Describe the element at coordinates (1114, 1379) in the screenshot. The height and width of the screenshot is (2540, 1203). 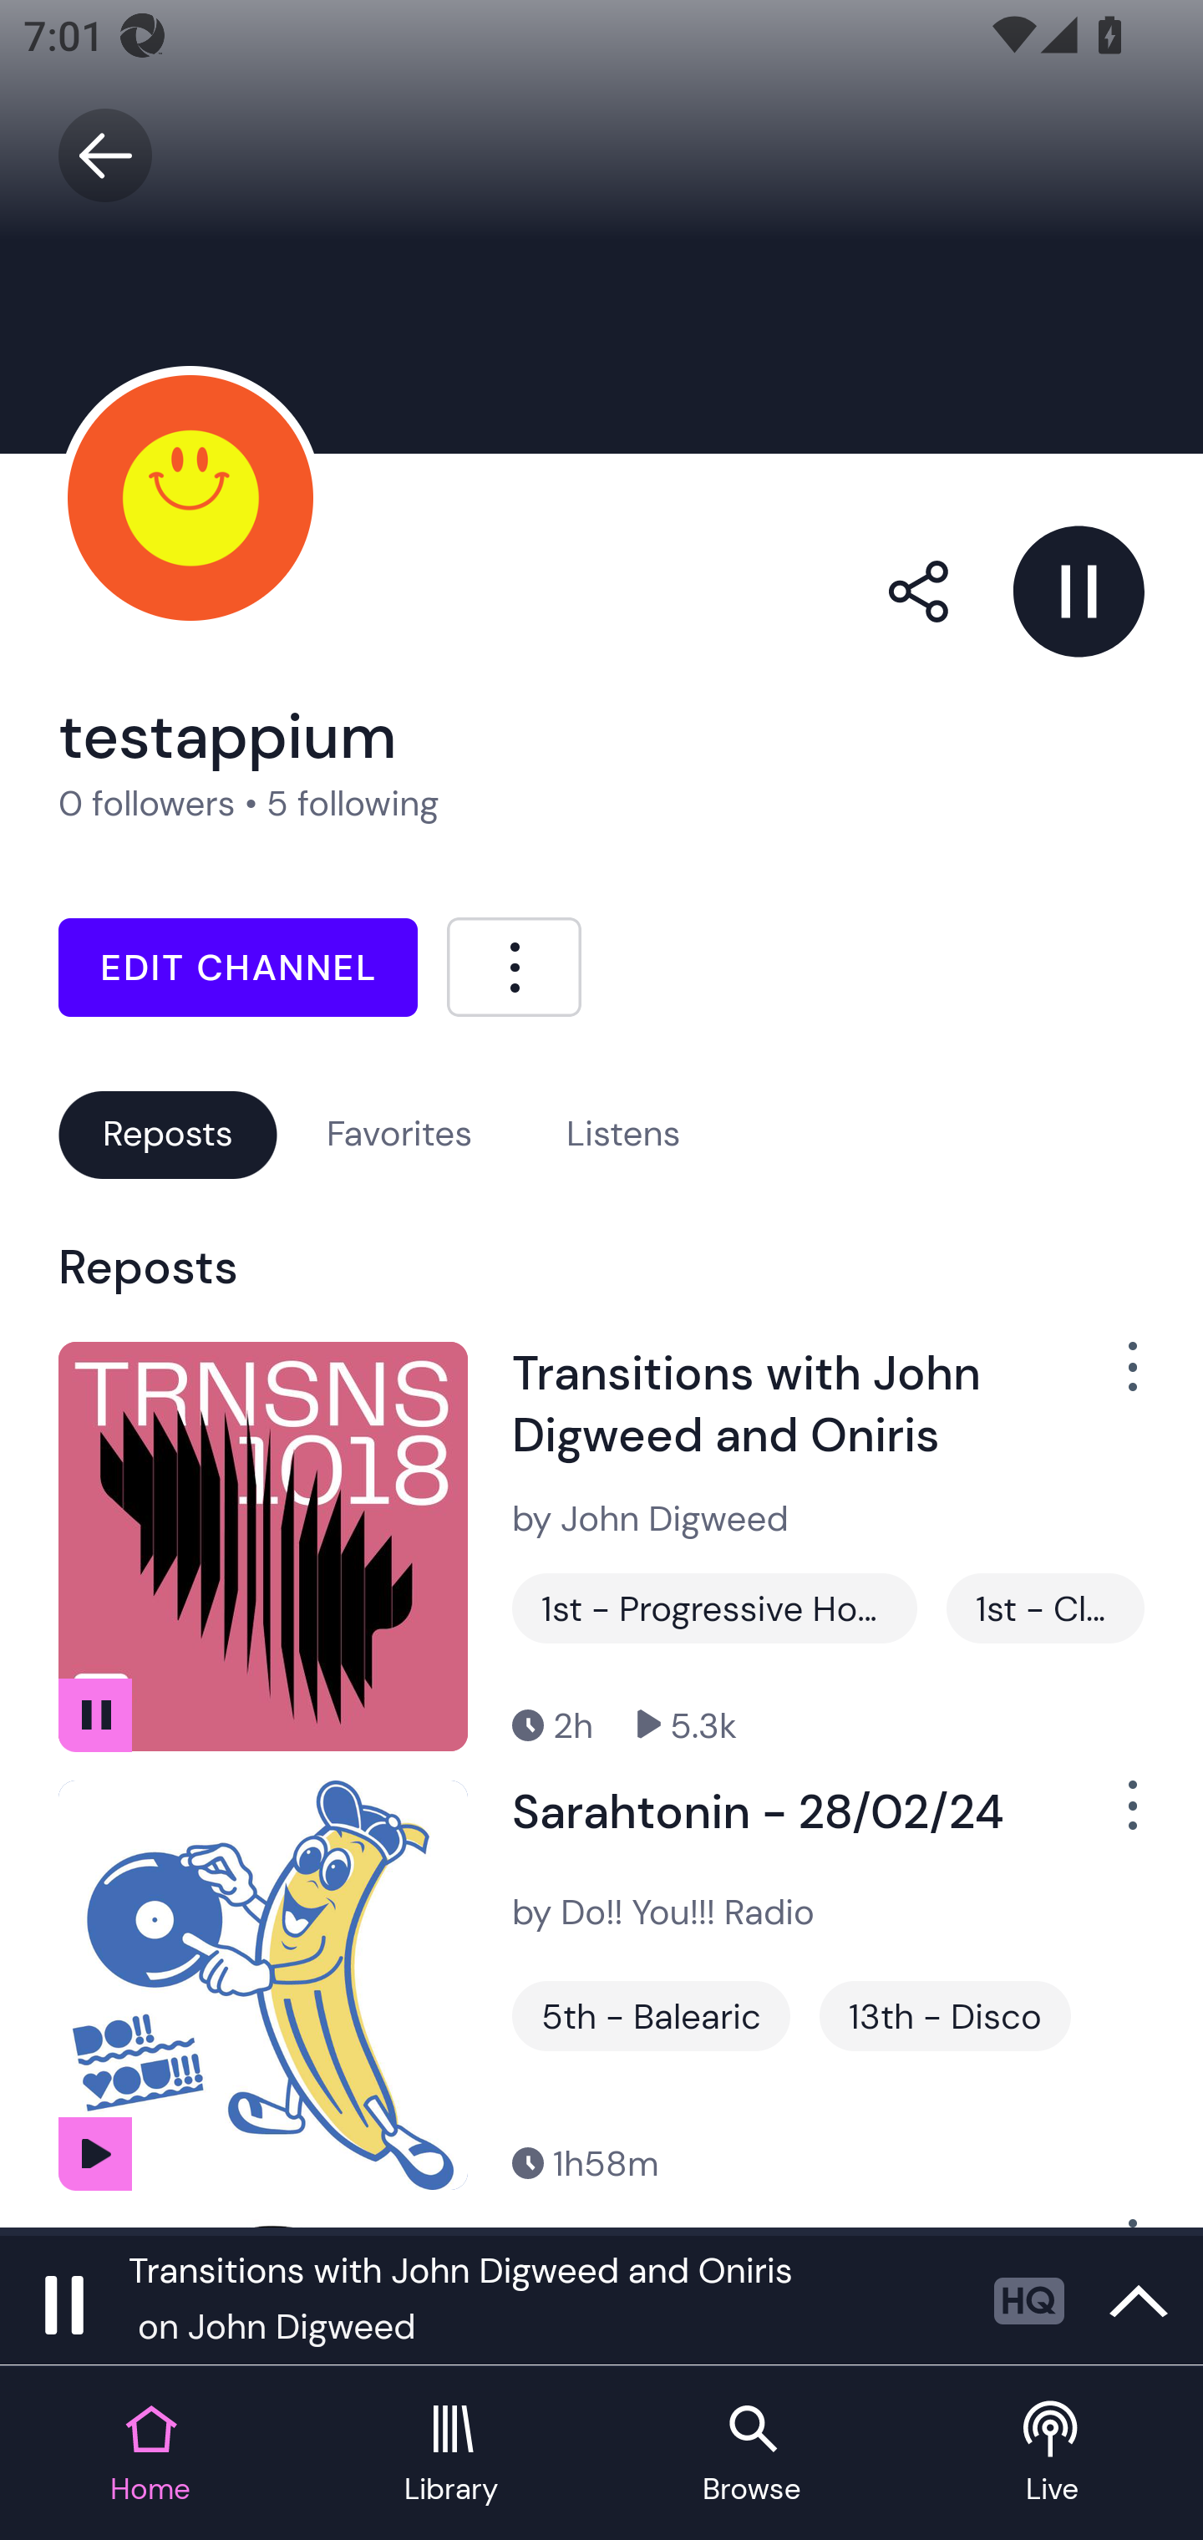
I see `Show Options Menu Button` at that location.